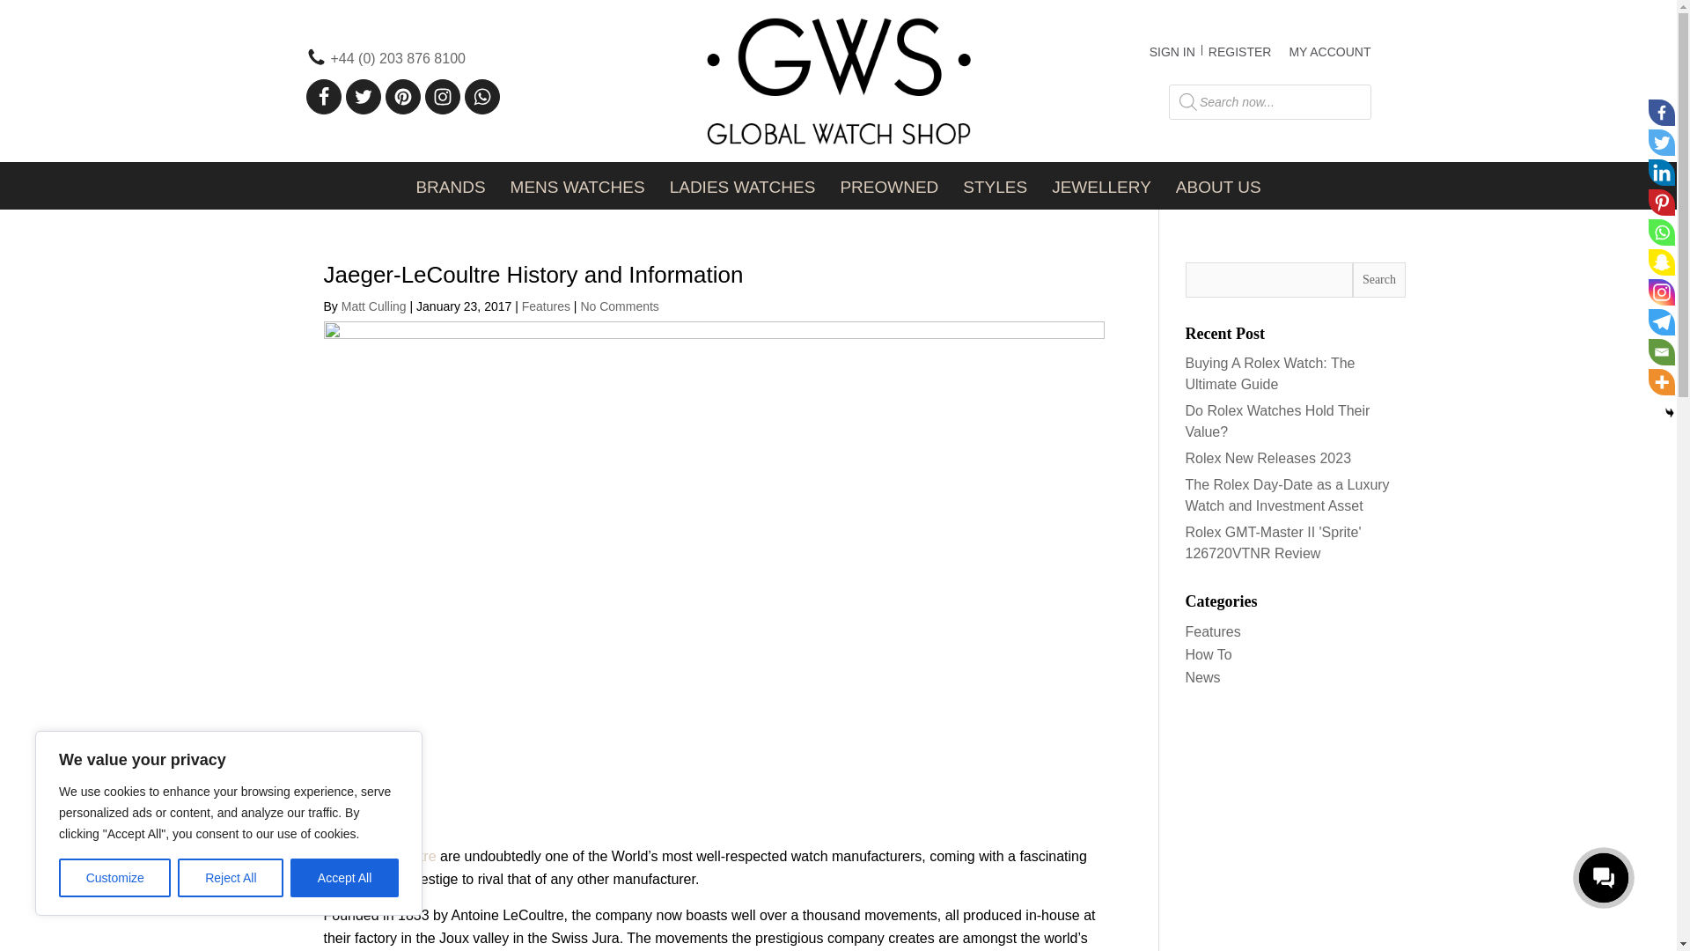  I want to click on Pinterest, so click(1662, 203).